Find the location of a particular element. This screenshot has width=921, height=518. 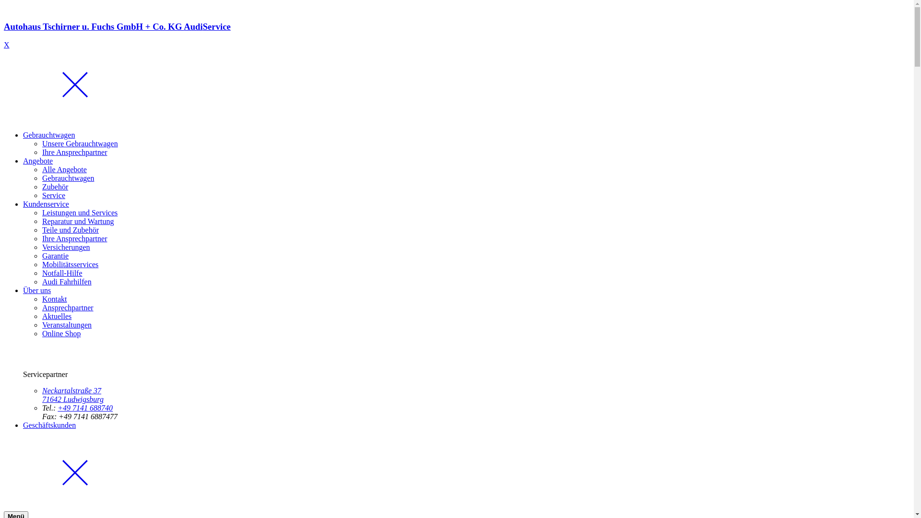

Garantie is located at coordinates (56, 256).